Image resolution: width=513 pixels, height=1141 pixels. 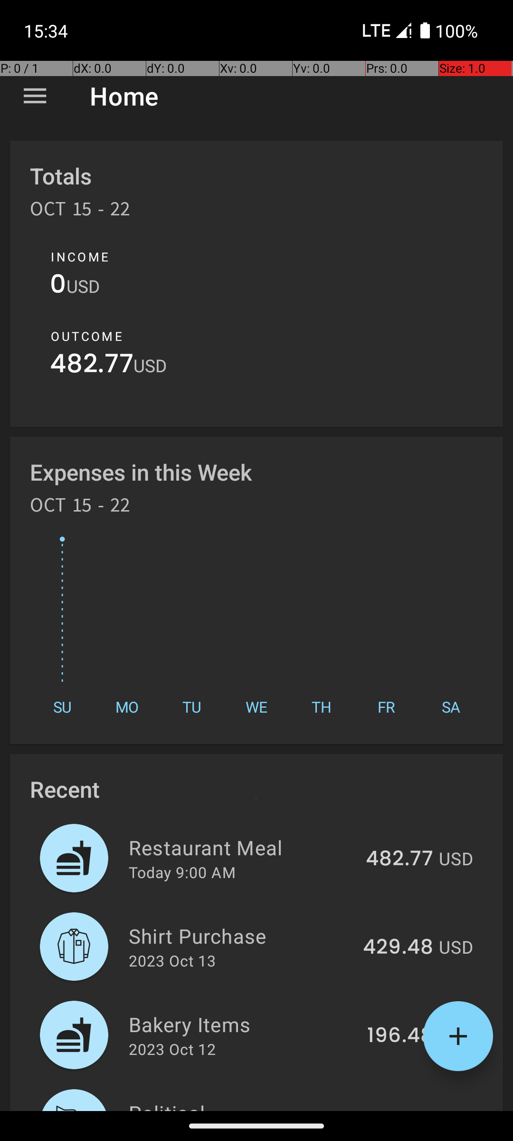 What do you see at coordinates (240, 936) in the screenshot?
I see `Shirt Purchase` at bounding box center [240, 936].